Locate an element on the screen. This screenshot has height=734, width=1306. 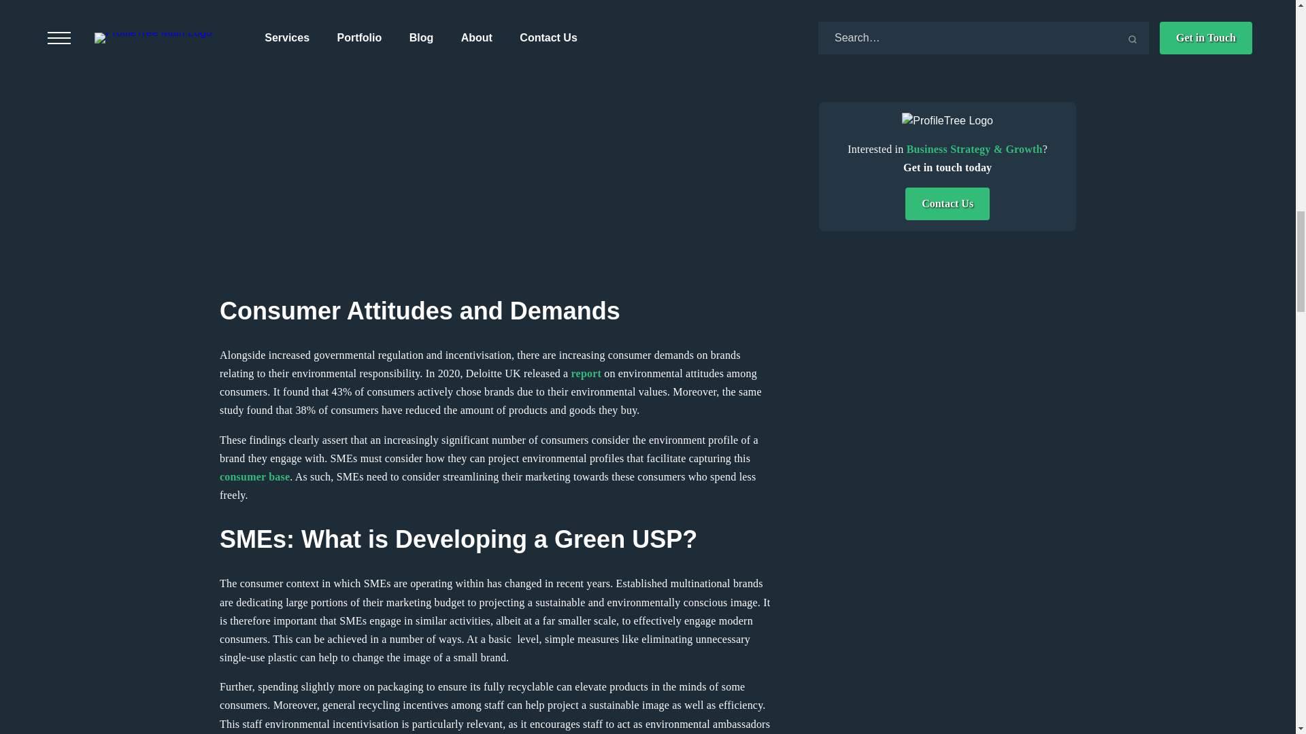
report is located at coordinates (586, 374).